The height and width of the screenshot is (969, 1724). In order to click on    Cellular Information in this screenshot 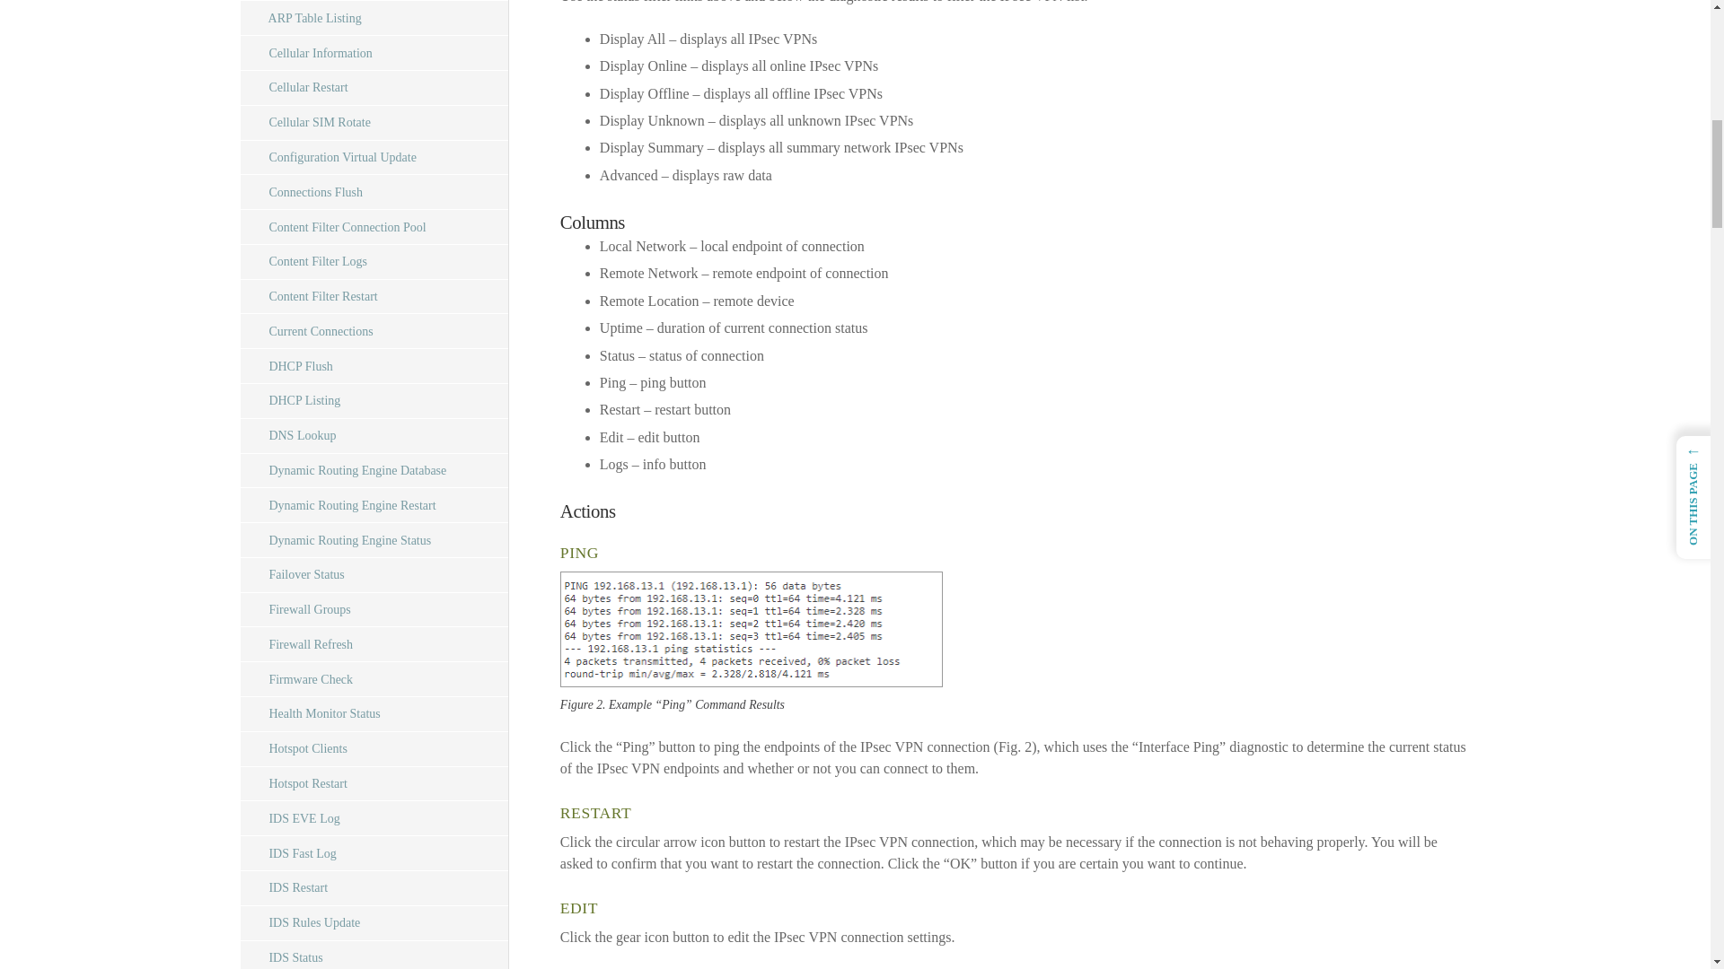, I will do `click(374, 52)`.